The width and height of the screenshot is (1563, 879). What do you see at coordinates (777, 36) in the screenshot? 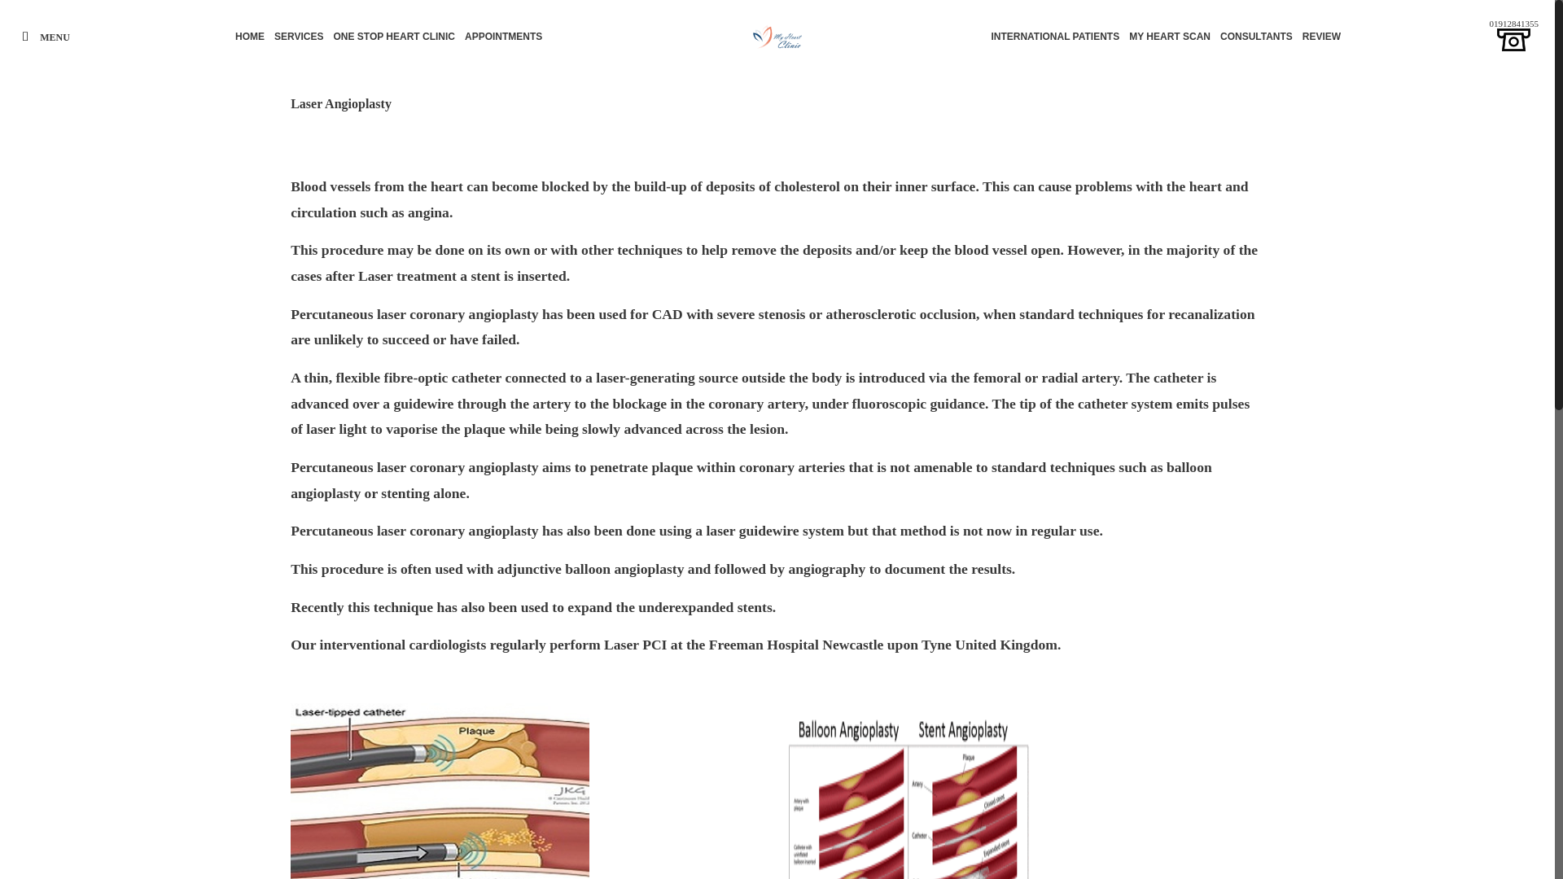
I see `MyHeartClinic` at bounding box center [777, 36].